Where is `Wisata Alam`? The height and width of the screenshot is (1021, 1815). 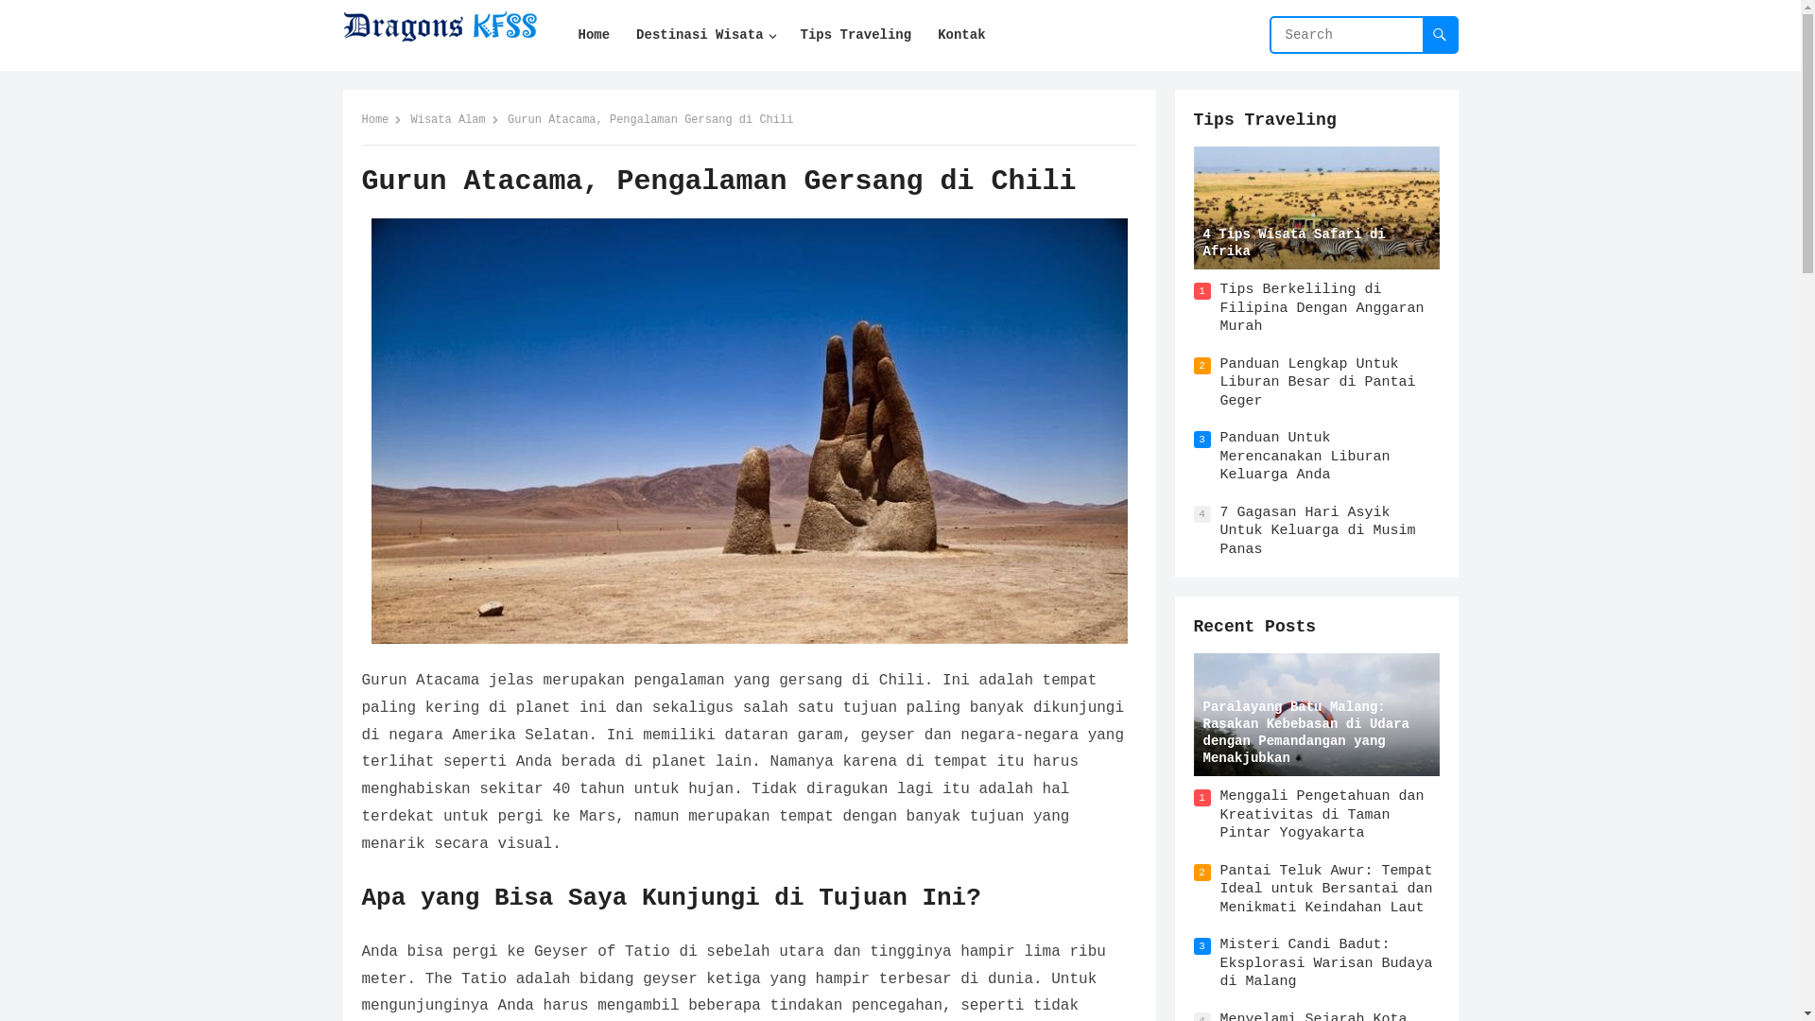 Wisata Alam is located at coordinates (456, 120).